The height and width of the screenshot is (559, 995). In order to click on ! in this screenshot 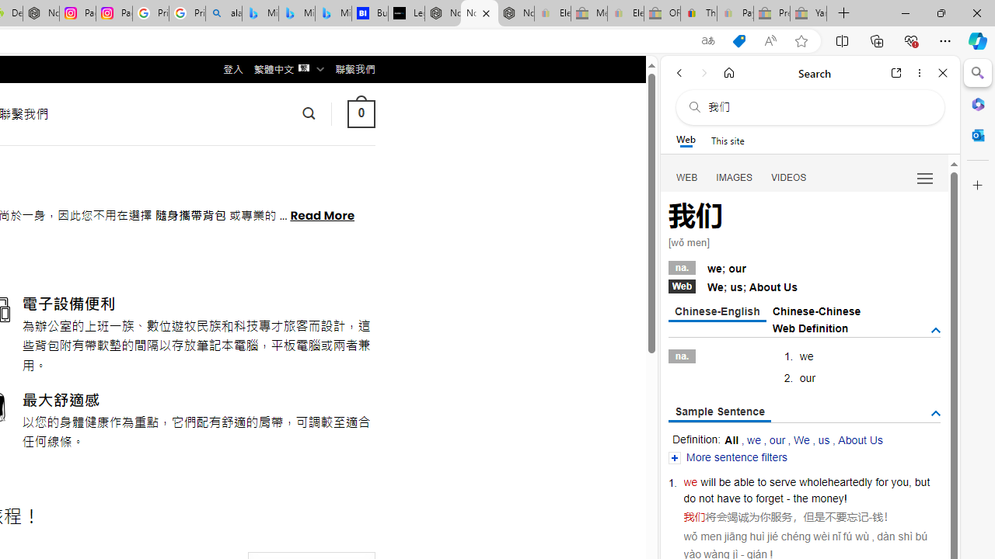, I will do `click(846, 498)`.